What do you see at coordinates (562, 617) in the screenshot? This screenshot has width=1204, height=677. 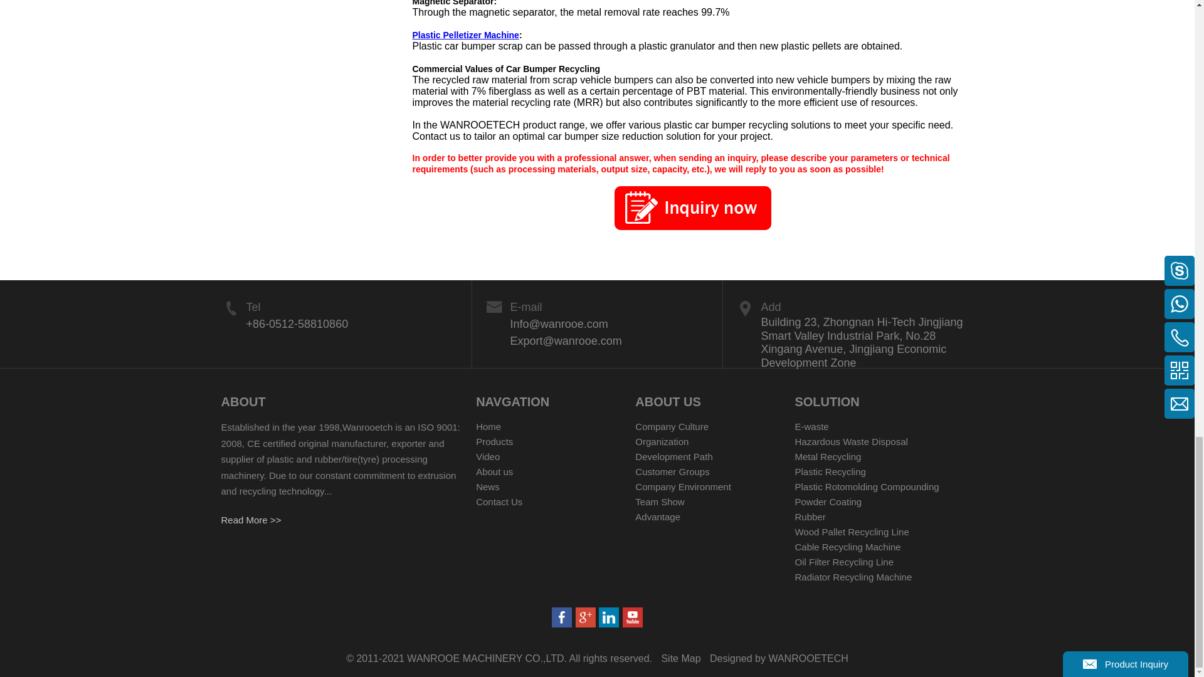 I see `Facebook` at bounding box center [562, 617].